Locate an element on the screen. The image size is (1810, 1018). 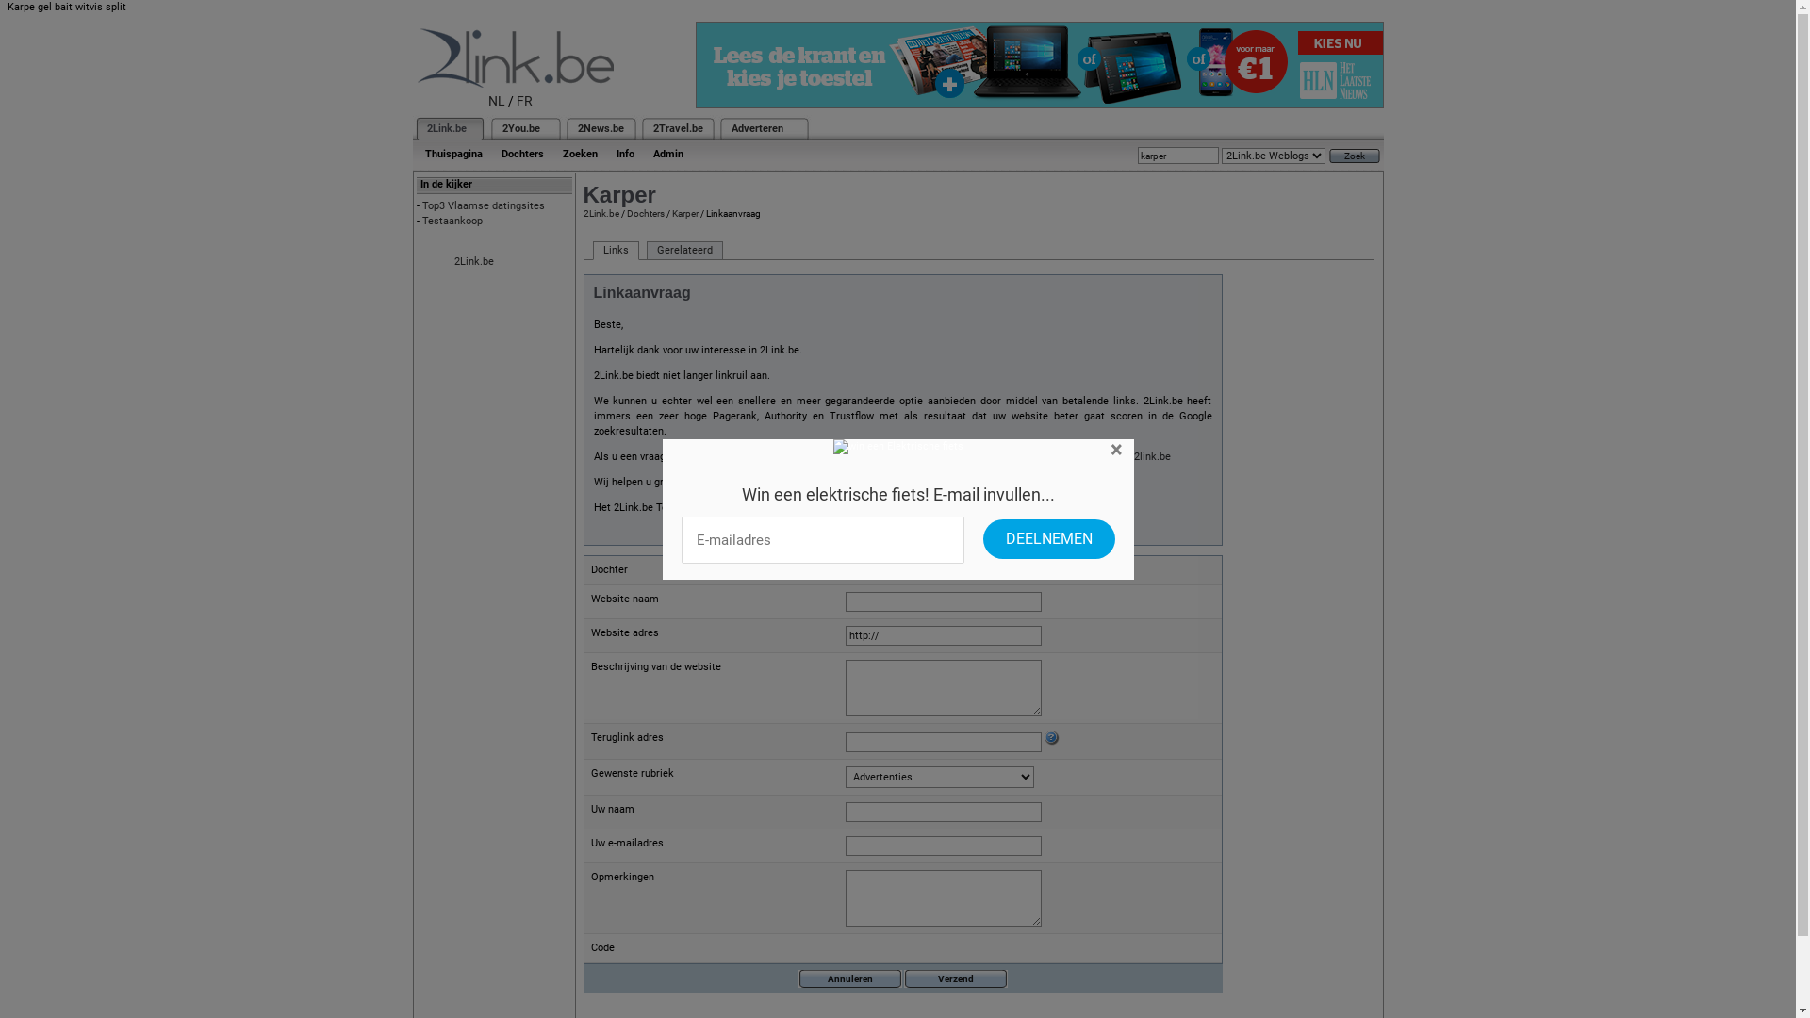
2Link.be is located at coordinates (474, 262).